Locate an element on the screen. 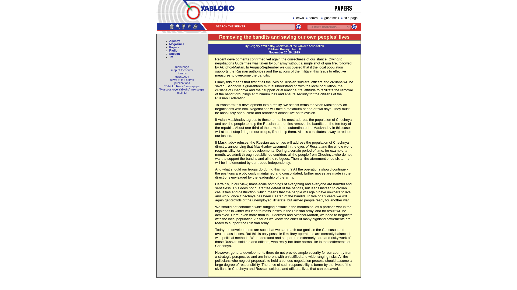  map of theserver is located at coordinates (182, 70).